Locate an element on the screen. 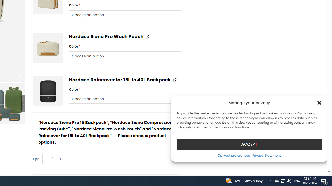 The image size is (332, 186). Siena Pro 15 Essential Set quantity is located at coordinates (53, 159).